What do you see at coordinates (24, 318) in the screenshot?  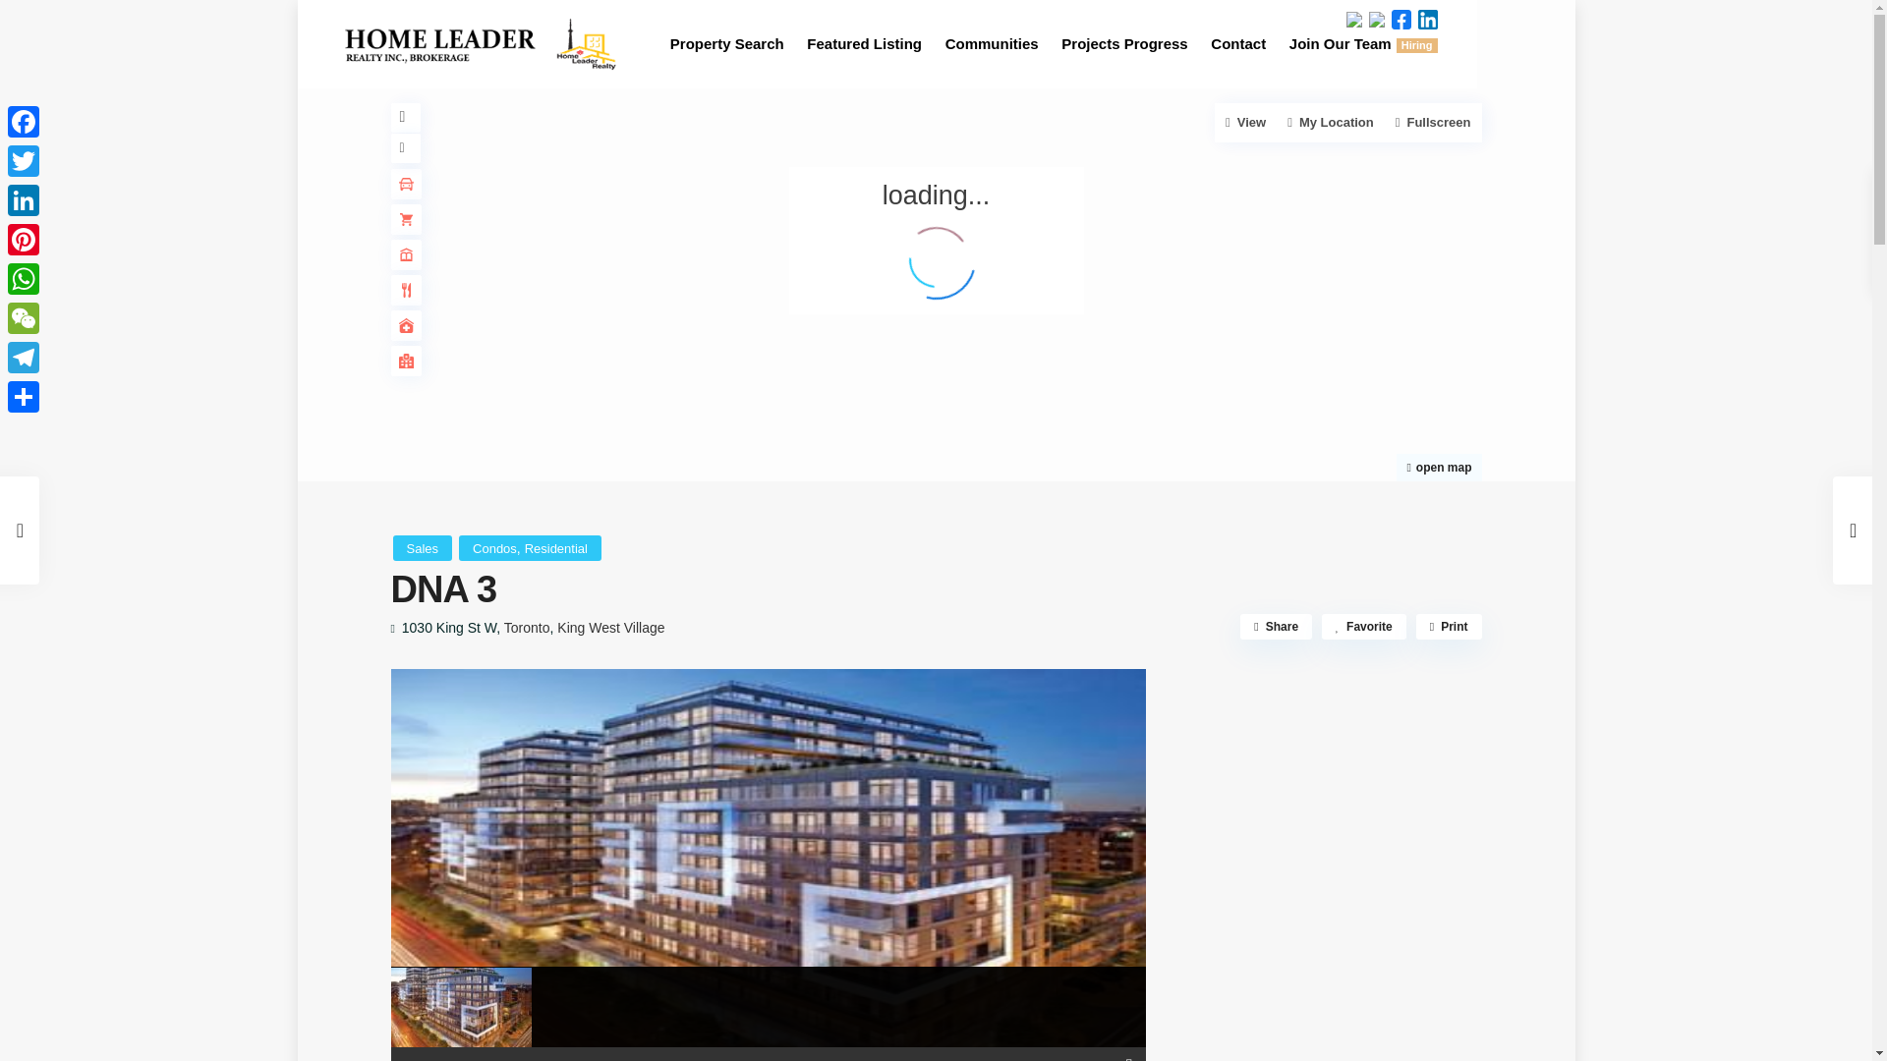 I see `WeChat` at bounding box center [24, 318].